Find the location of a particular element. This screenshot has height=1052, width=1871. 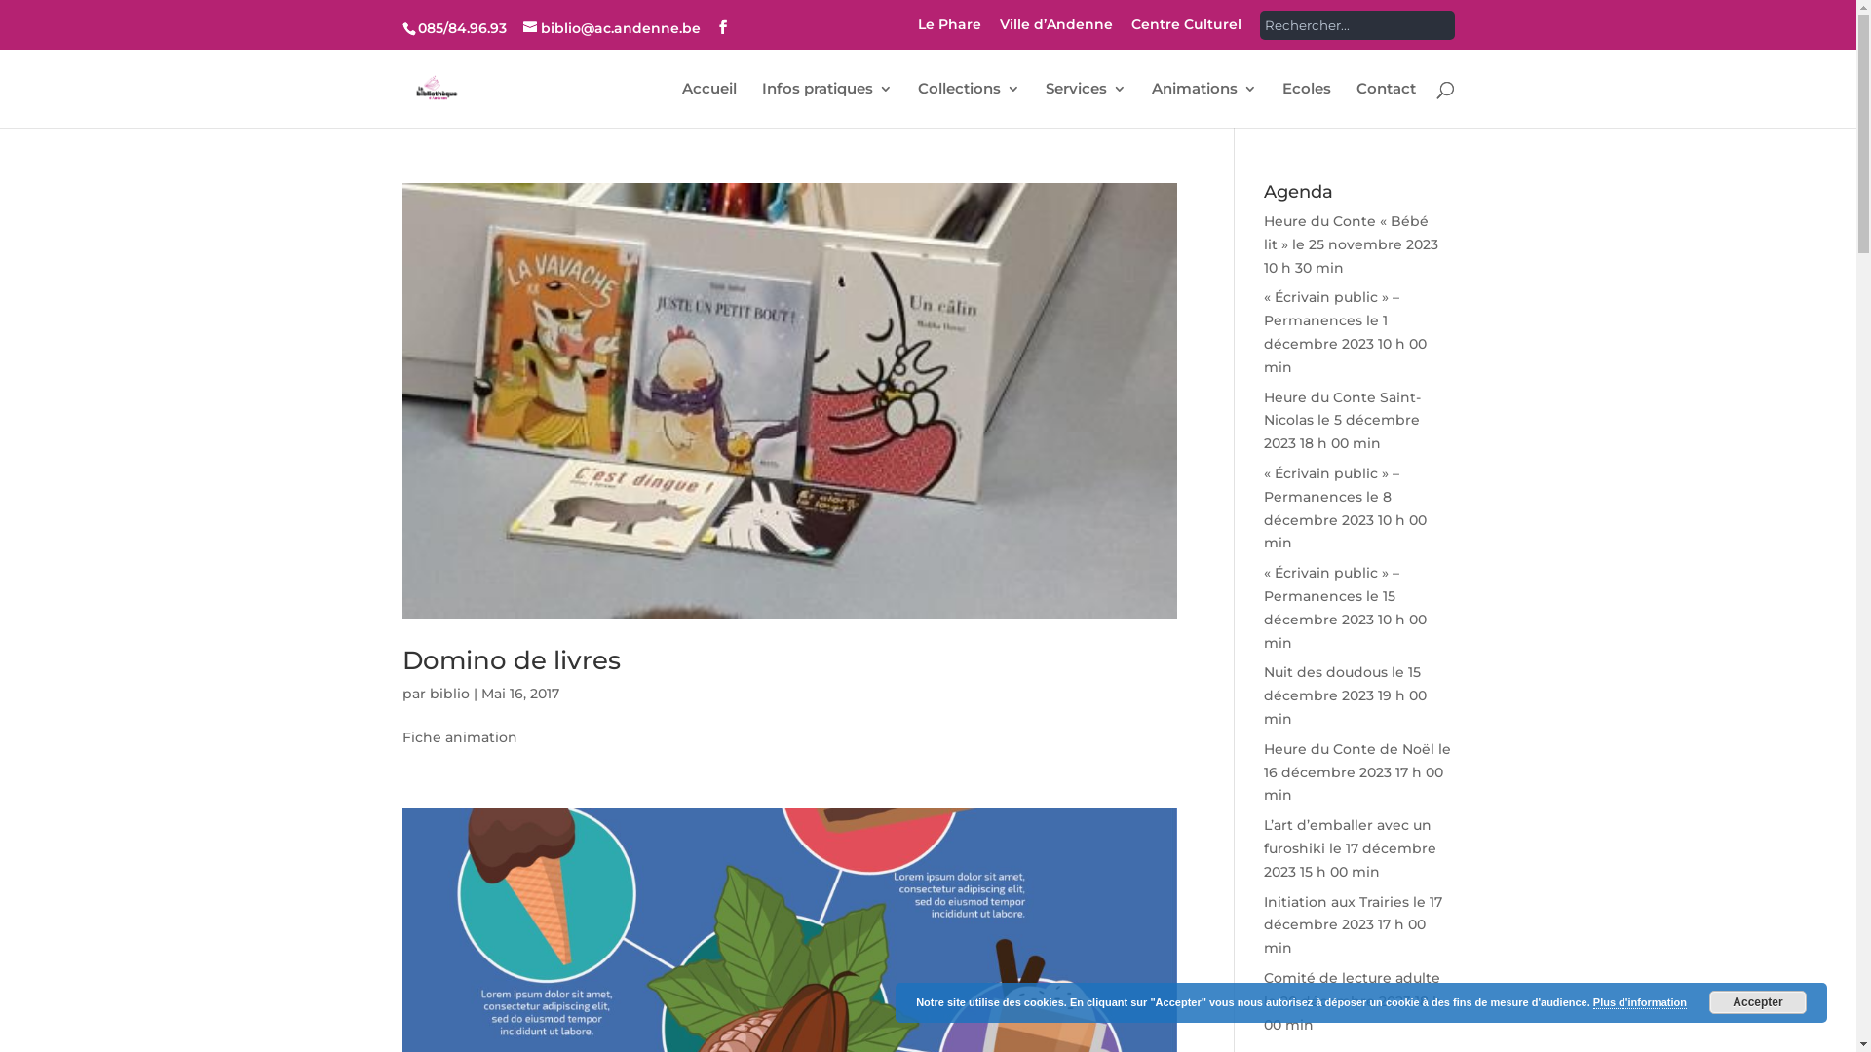

Centre Culturel is located at coordinates (1185, 29).